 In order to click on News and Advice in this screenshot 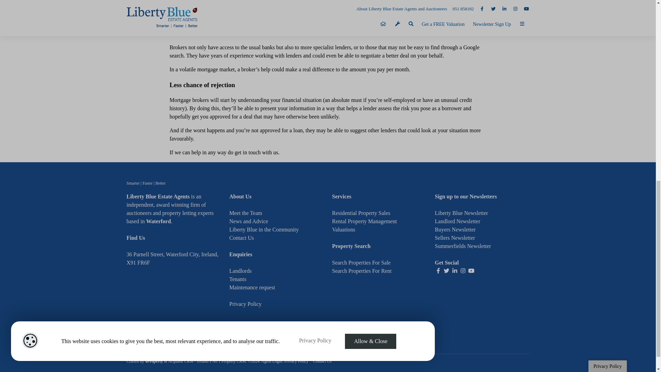, I will do `click(249, 221)`.